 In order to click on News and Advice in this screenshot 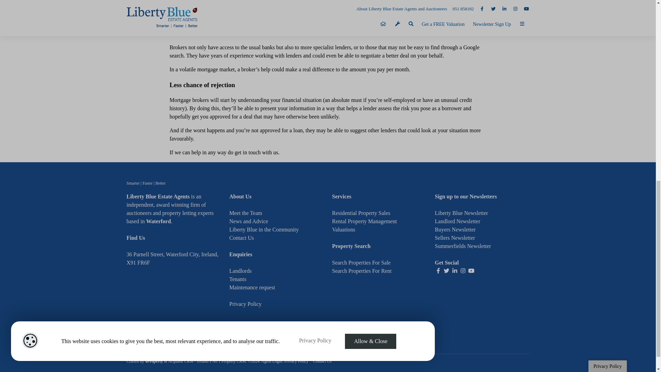, I will do `click(249, 221)`.